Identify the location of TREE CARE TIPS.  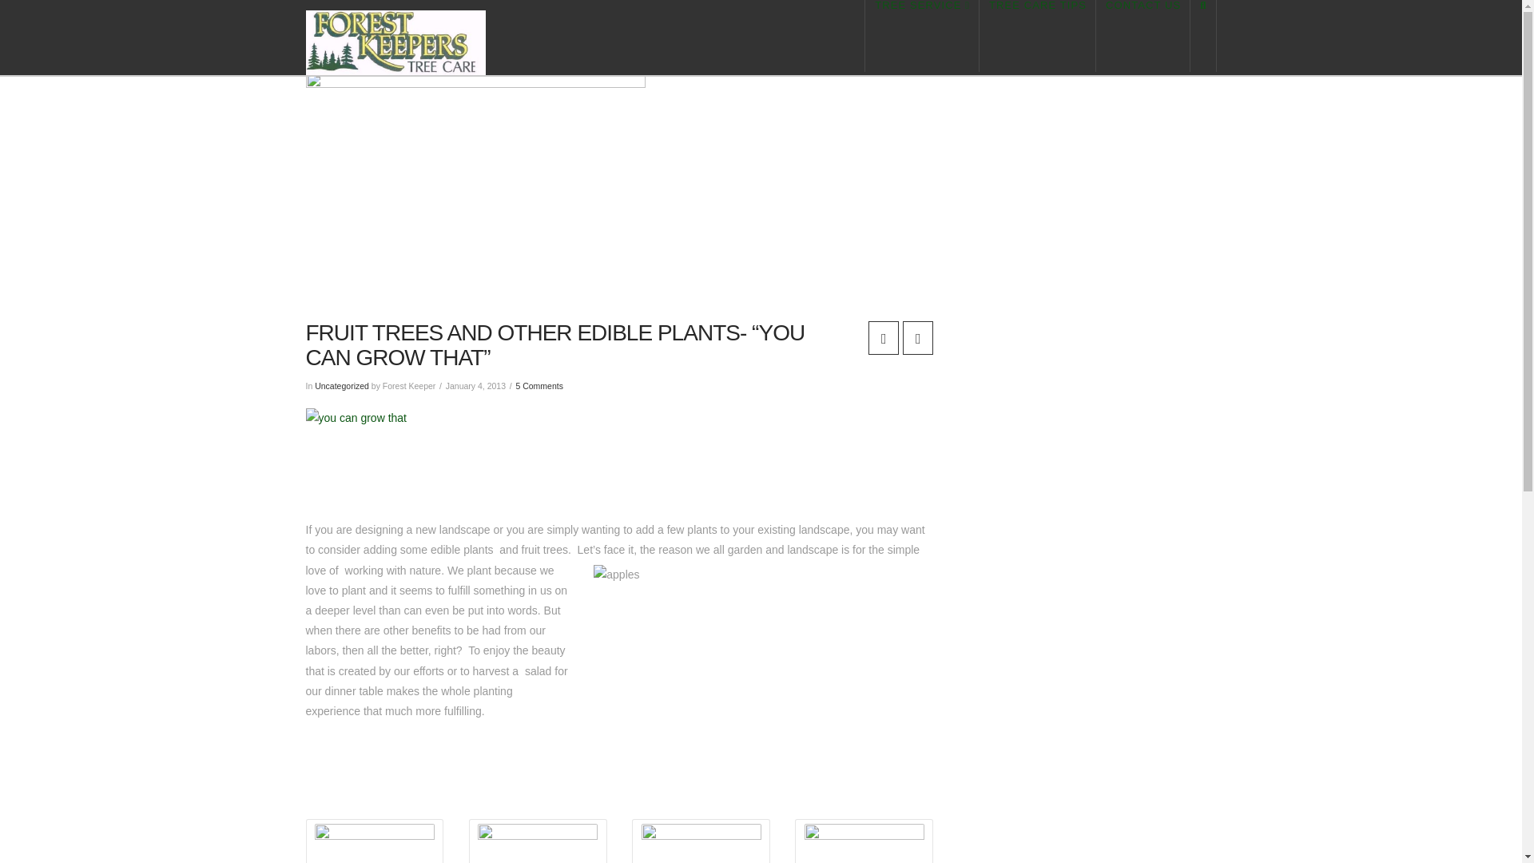
(1038, 35).